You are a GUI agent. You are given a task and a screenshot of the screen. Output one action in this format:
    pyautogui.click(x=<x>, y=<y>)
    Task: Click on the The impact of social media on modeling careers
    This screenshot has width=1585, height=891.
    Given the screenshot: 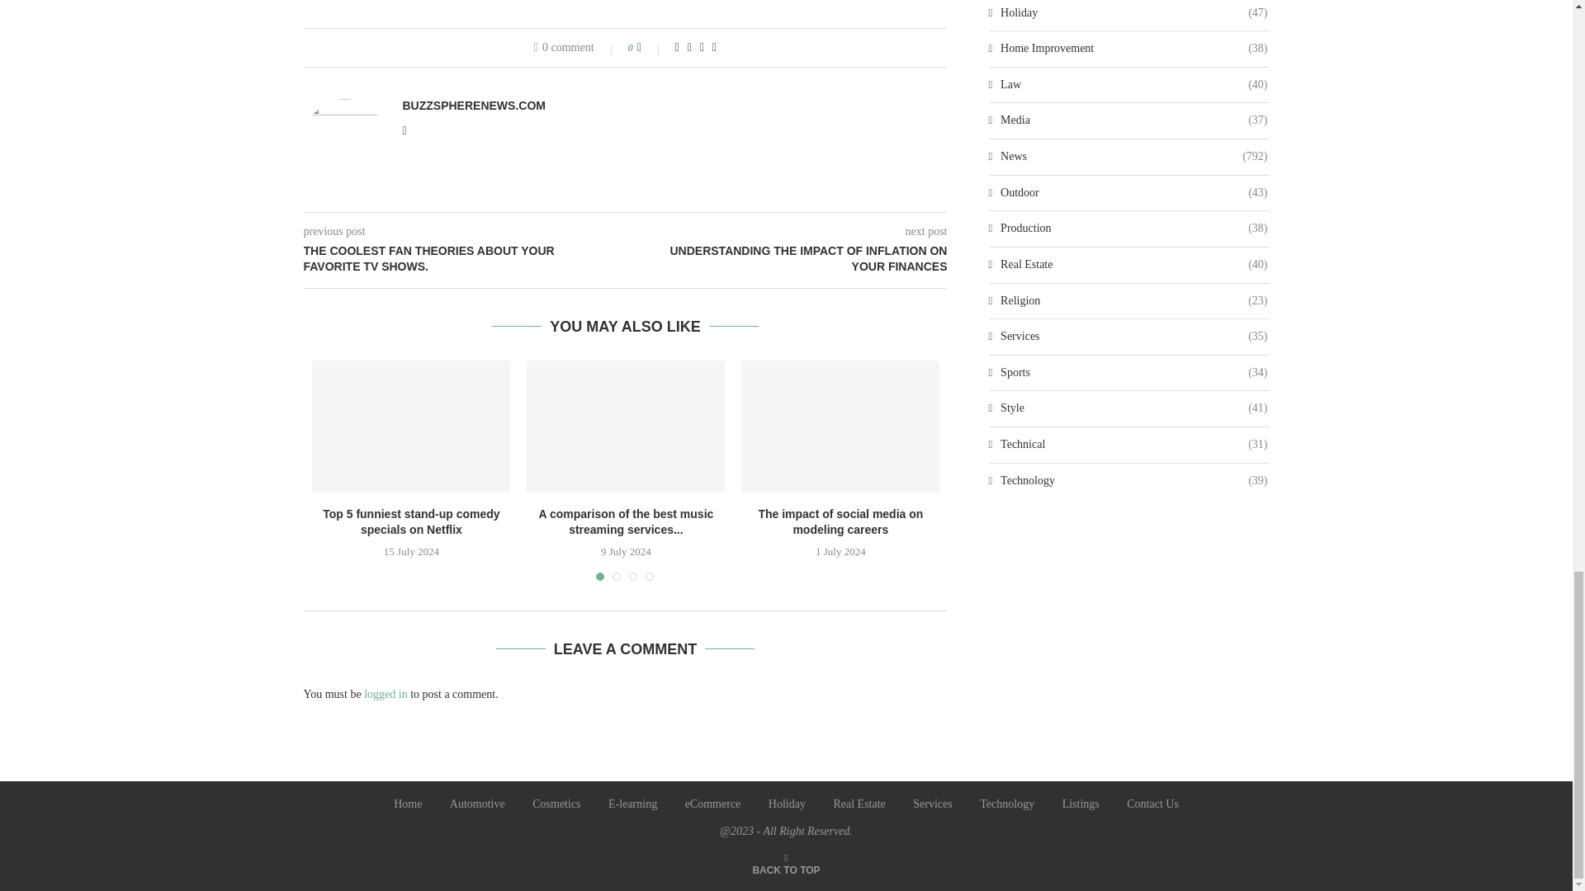 What is the action you would take?
    pyautogui.click(x=840, y=427)
    